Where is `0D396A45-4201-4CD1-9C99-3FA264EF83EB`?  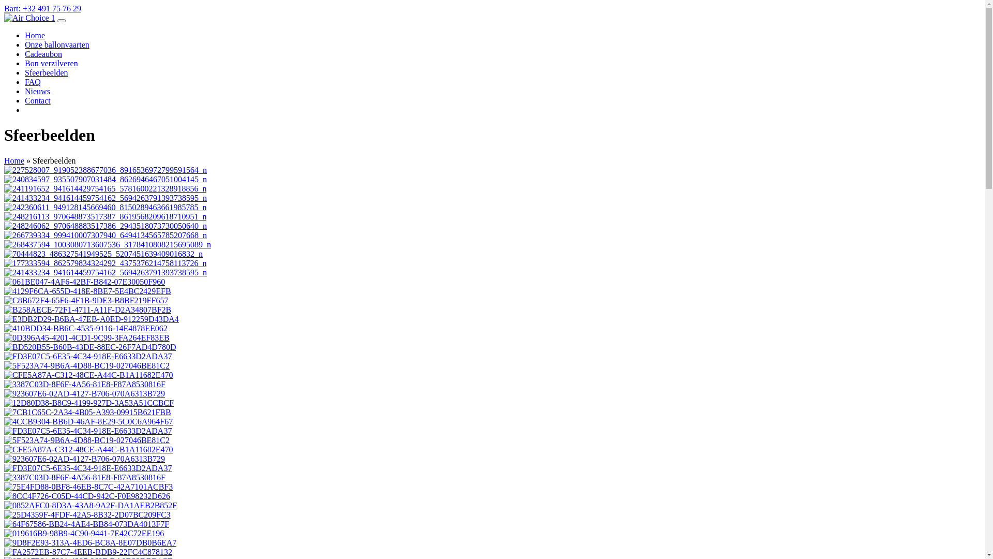
0D396A45-4201-4CD1-9C99-3FA264EF83EB is located at coordinates (87, 337).